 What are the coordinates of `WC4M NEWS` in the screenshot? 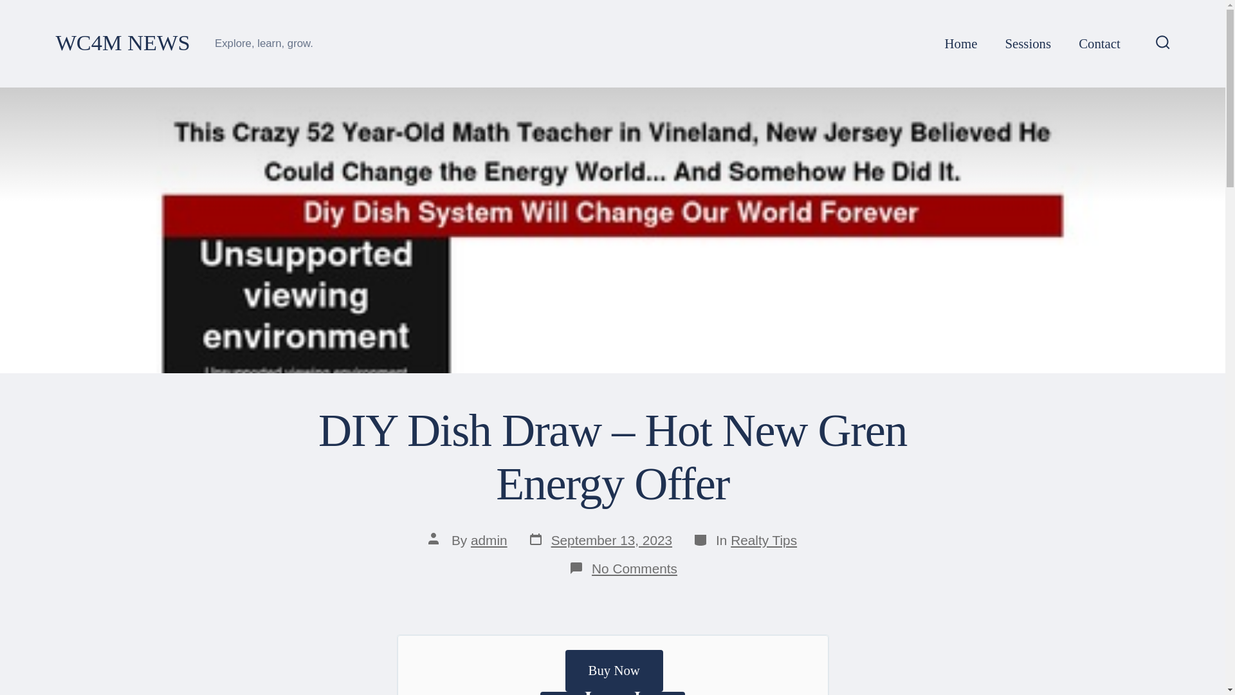 It's located at (122, 43).